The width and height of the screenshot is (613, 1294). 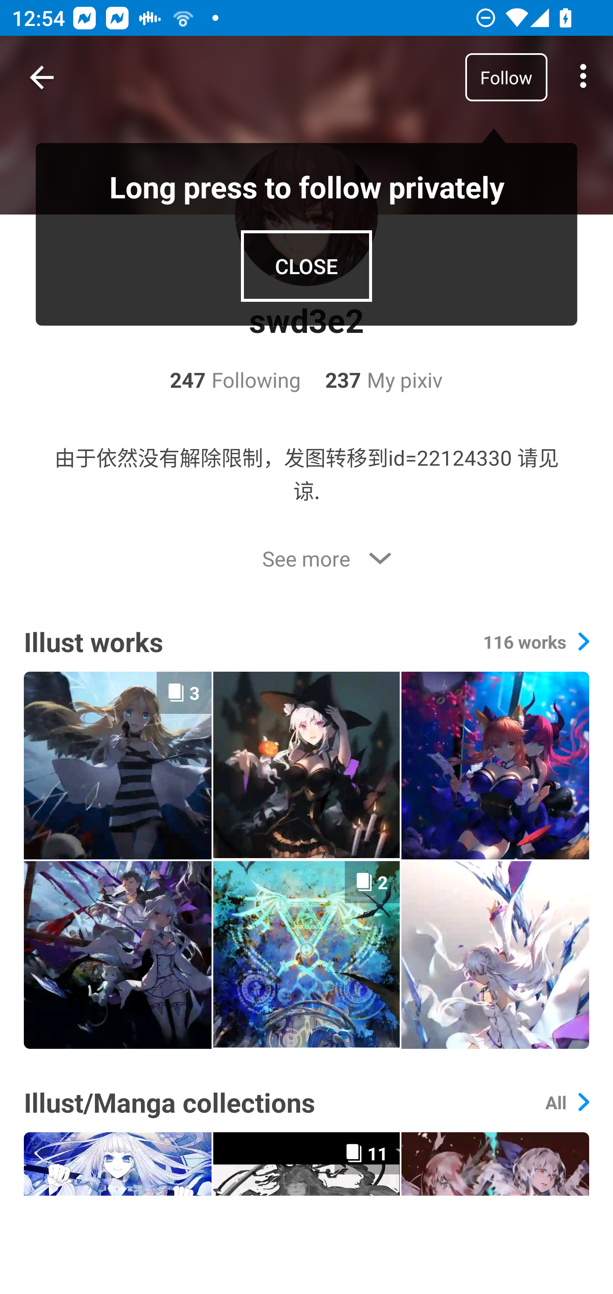 I want to click on 116 works, so click(x=536, y=642).